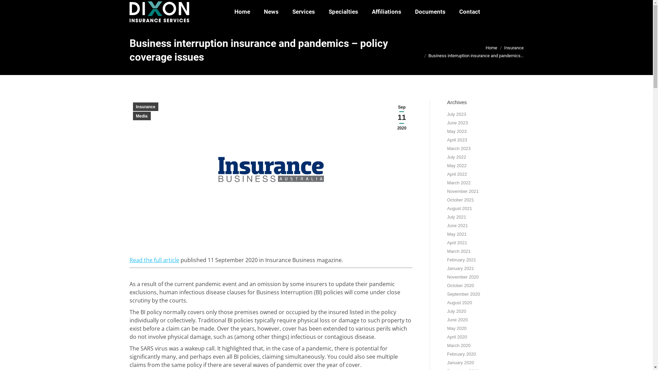 The height and width of the screenshot is (370, 658). Describe the element at coordinates (513, 48) in the screenshot. I see `Insurance` at that location.